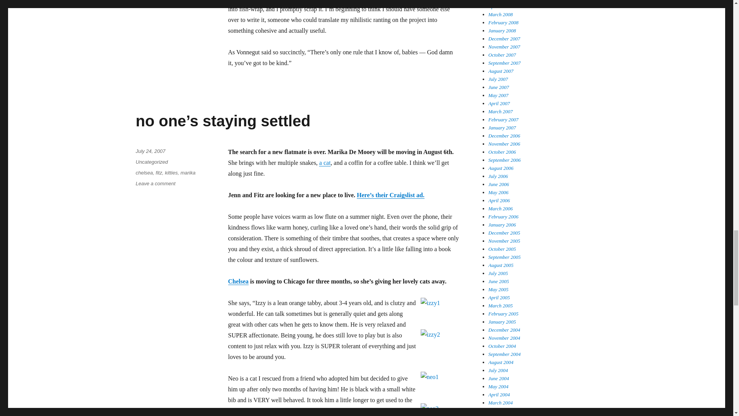 The height and width of the screenshot is (416, 739). What do you see at coordinates (440, 314) in the screenshot?
I see `Photo Sharing` at bounding box center [440, 314].